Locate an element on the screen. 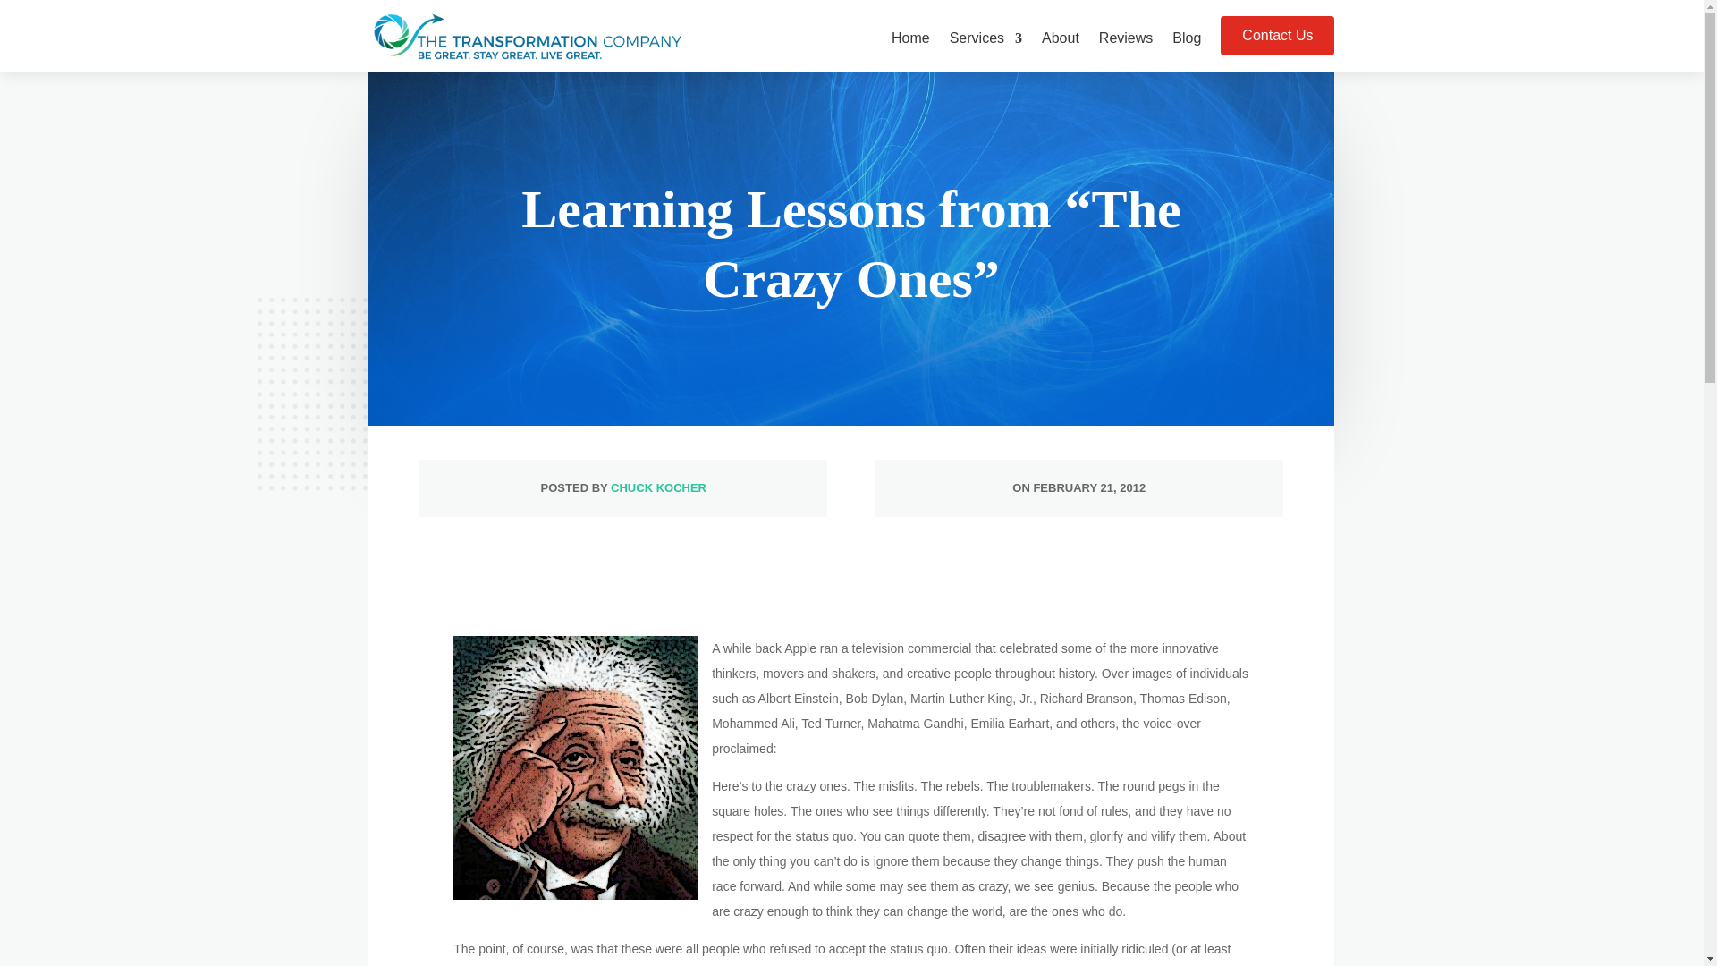  Home is located at coordinates (910, 51).